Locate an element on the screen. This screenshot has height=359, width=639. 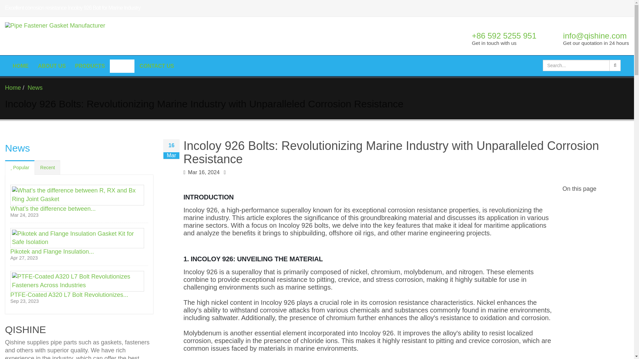
HOME is located at coordinates (21, 66).